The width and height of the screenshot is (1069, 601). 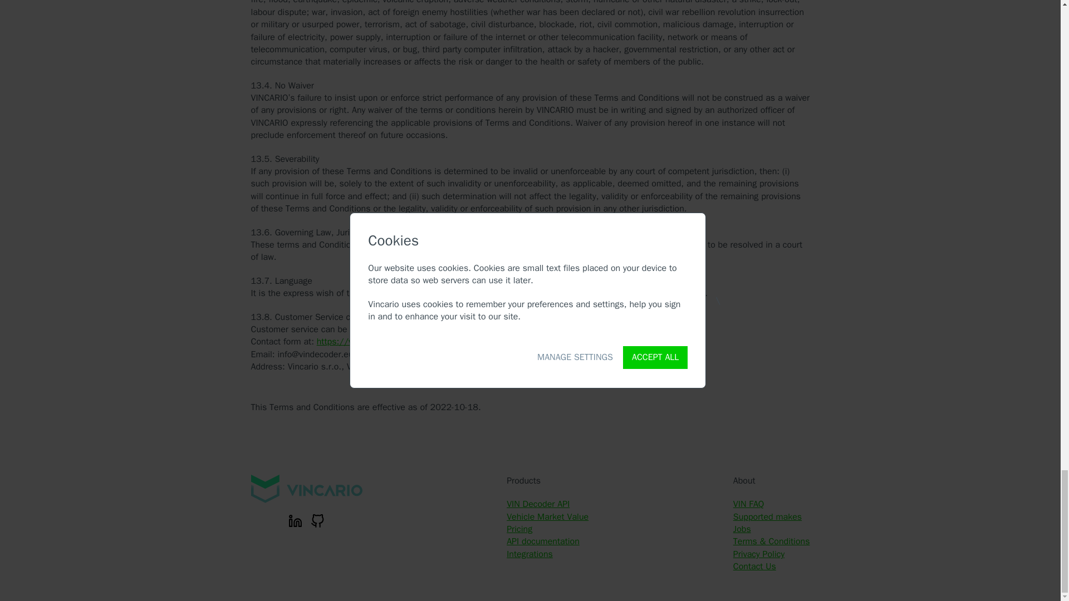 What do you see at coordinates (543, 541) in the screenshot?
I see `API documentation` at bounding box center [543, 541].